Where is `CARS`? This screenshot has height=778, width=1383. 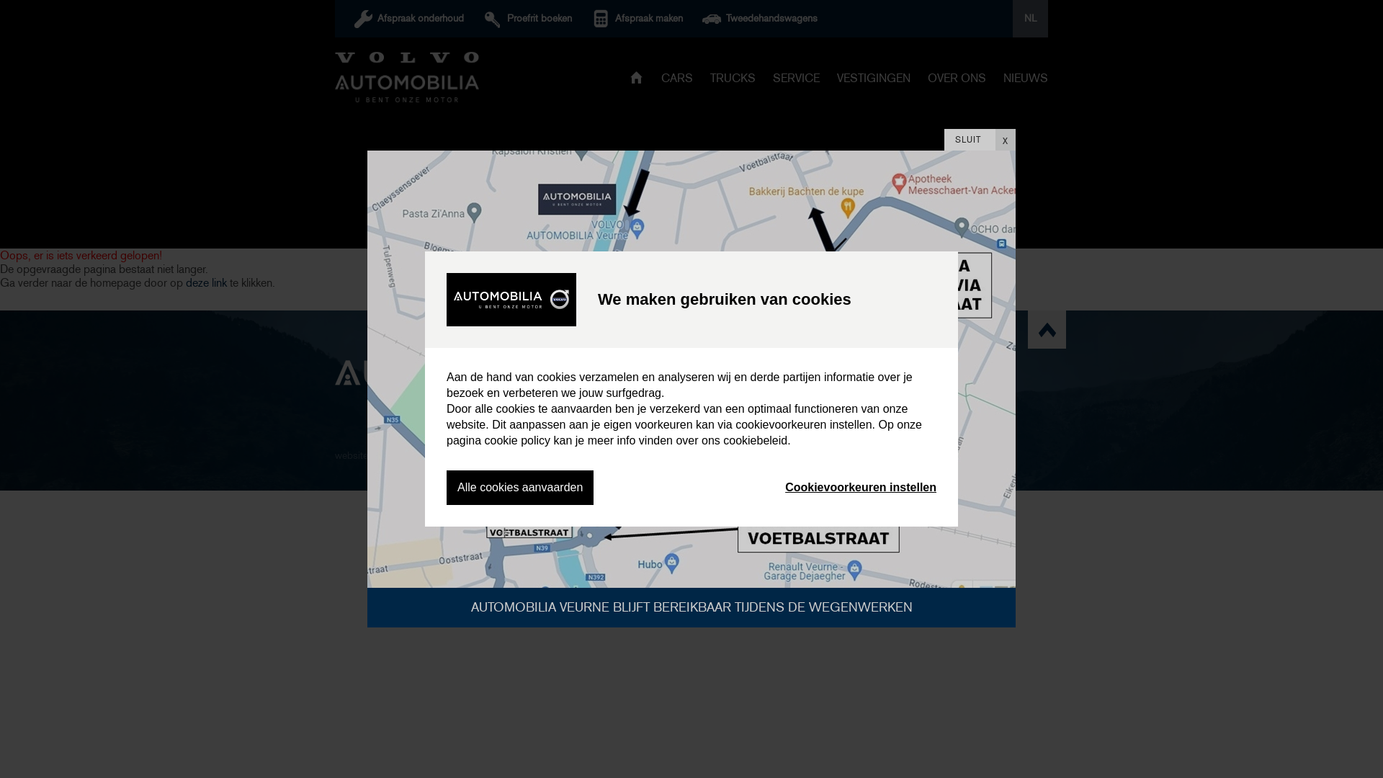 CARS is located at coordinates (677, 81).